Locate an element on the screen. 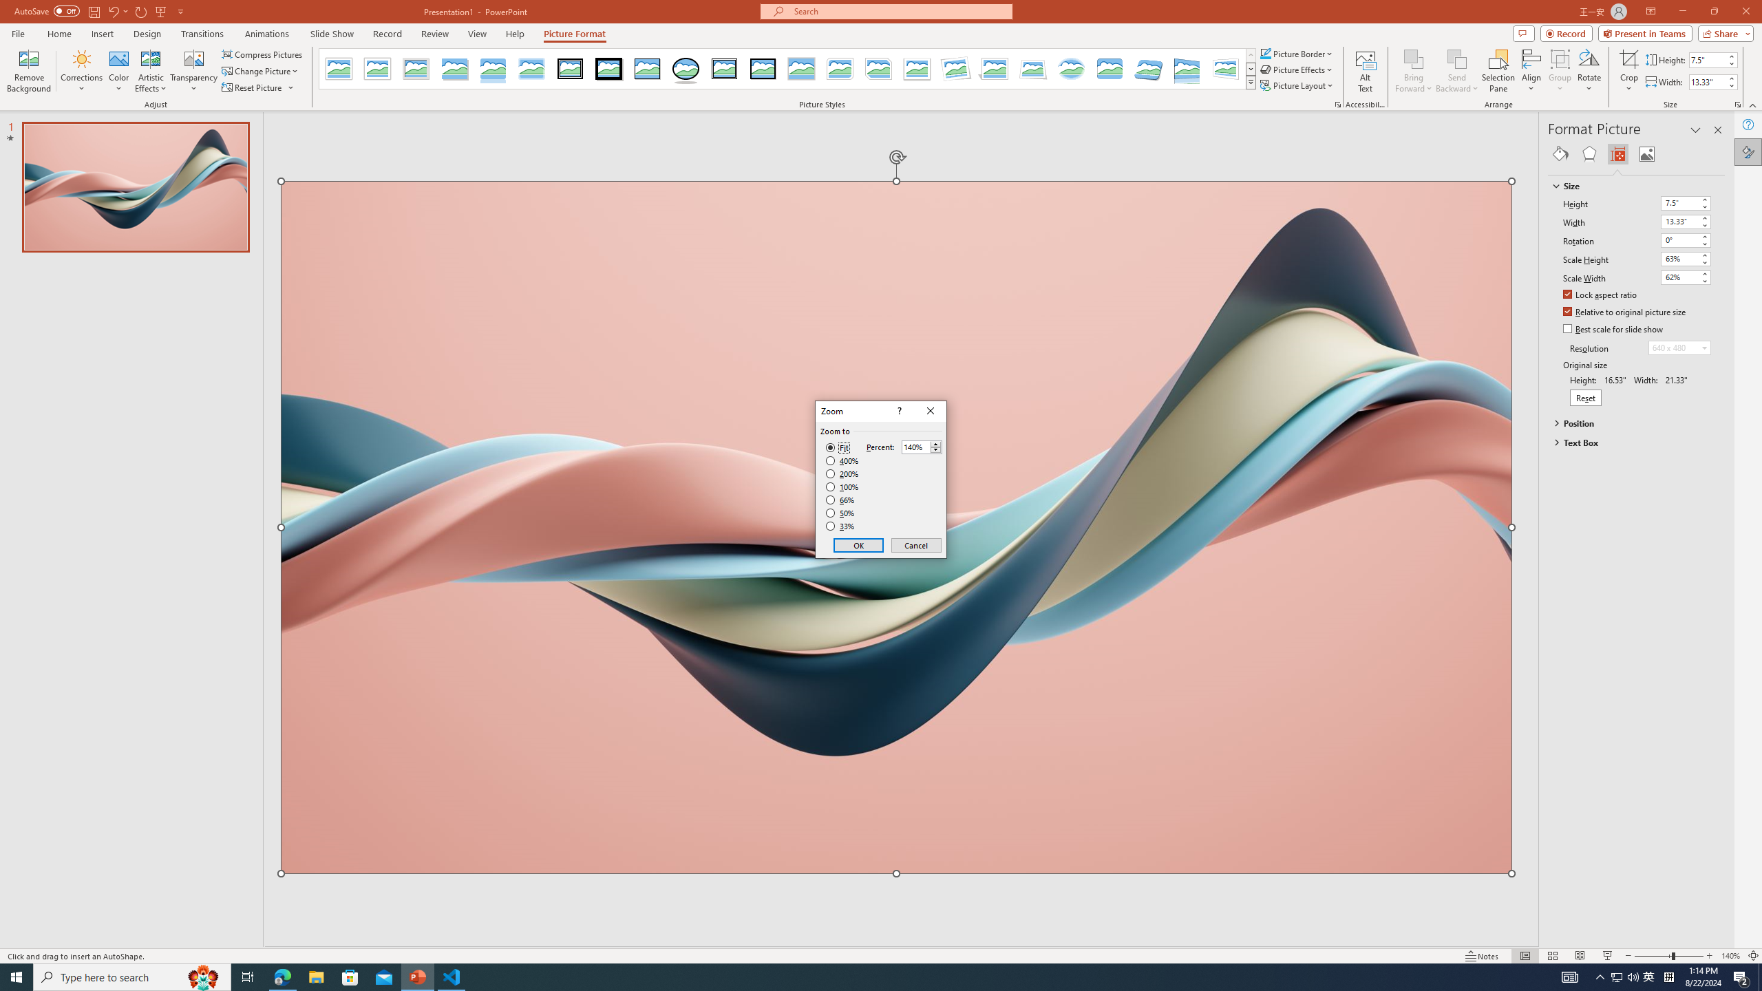 The height and width of the screenshot is (991, 1762). Moderate Frame, White is located at coordinates (917, 69).